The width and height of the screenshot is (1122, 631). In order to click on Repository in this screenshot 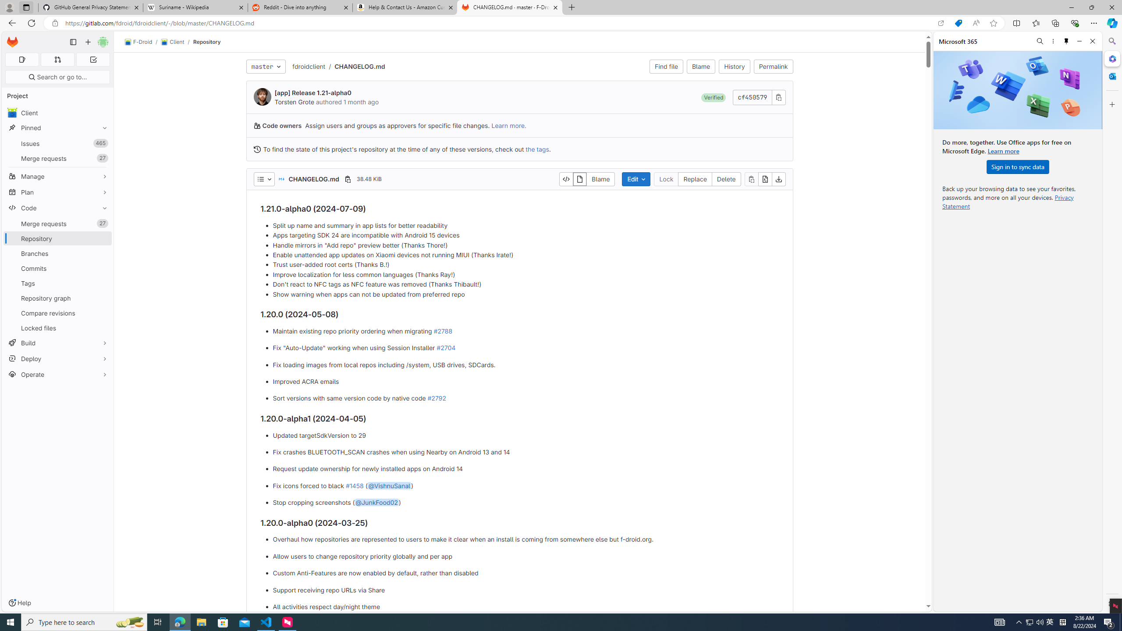, I will do `click(207, 42)`.